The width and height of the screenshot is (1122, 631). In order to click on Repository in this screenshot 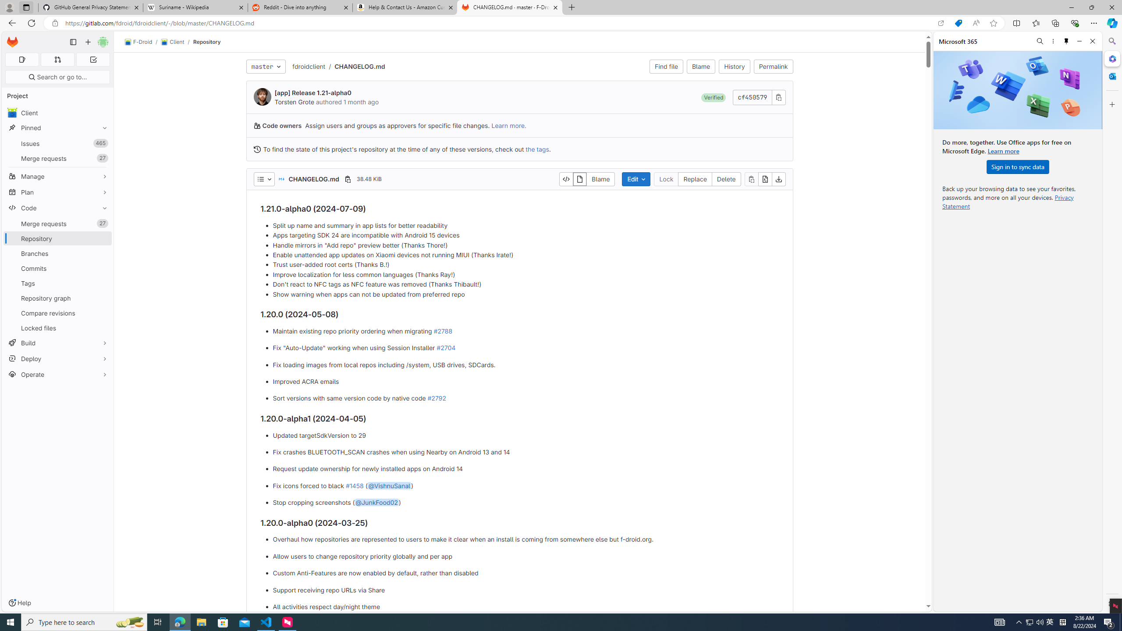, I will do `click(207, 42)`.